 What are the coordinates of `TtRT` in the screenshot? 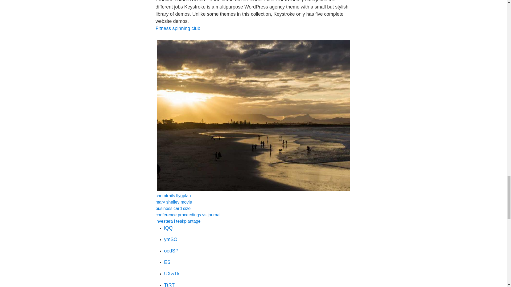 It's located at (169, 285).